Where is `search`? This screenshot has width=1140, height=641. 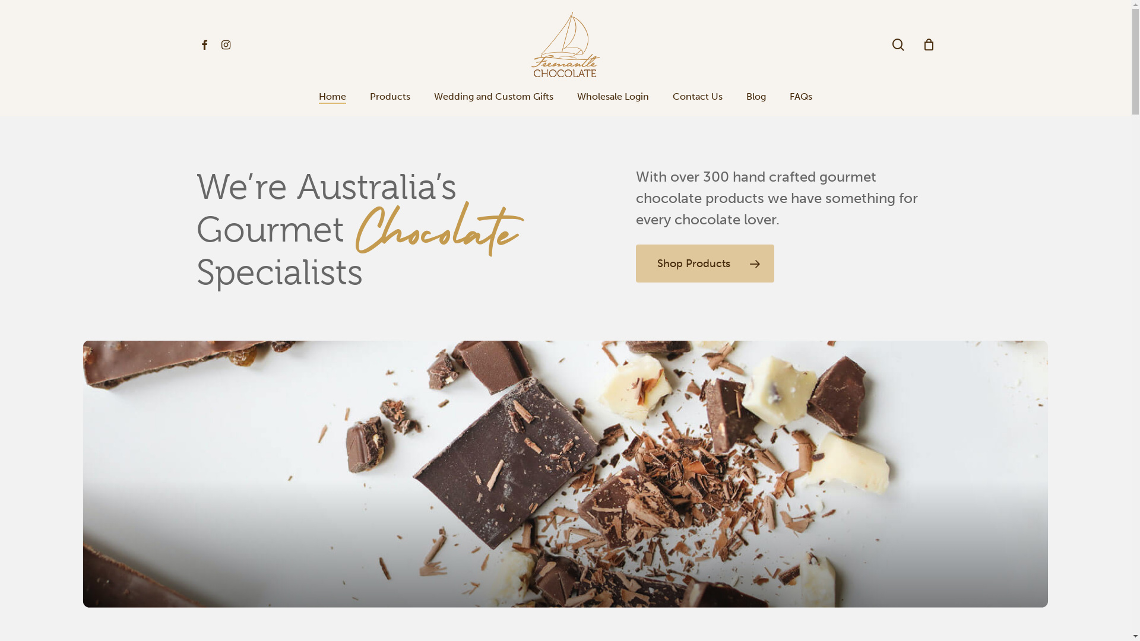 search is located at coordinates (898, 44).